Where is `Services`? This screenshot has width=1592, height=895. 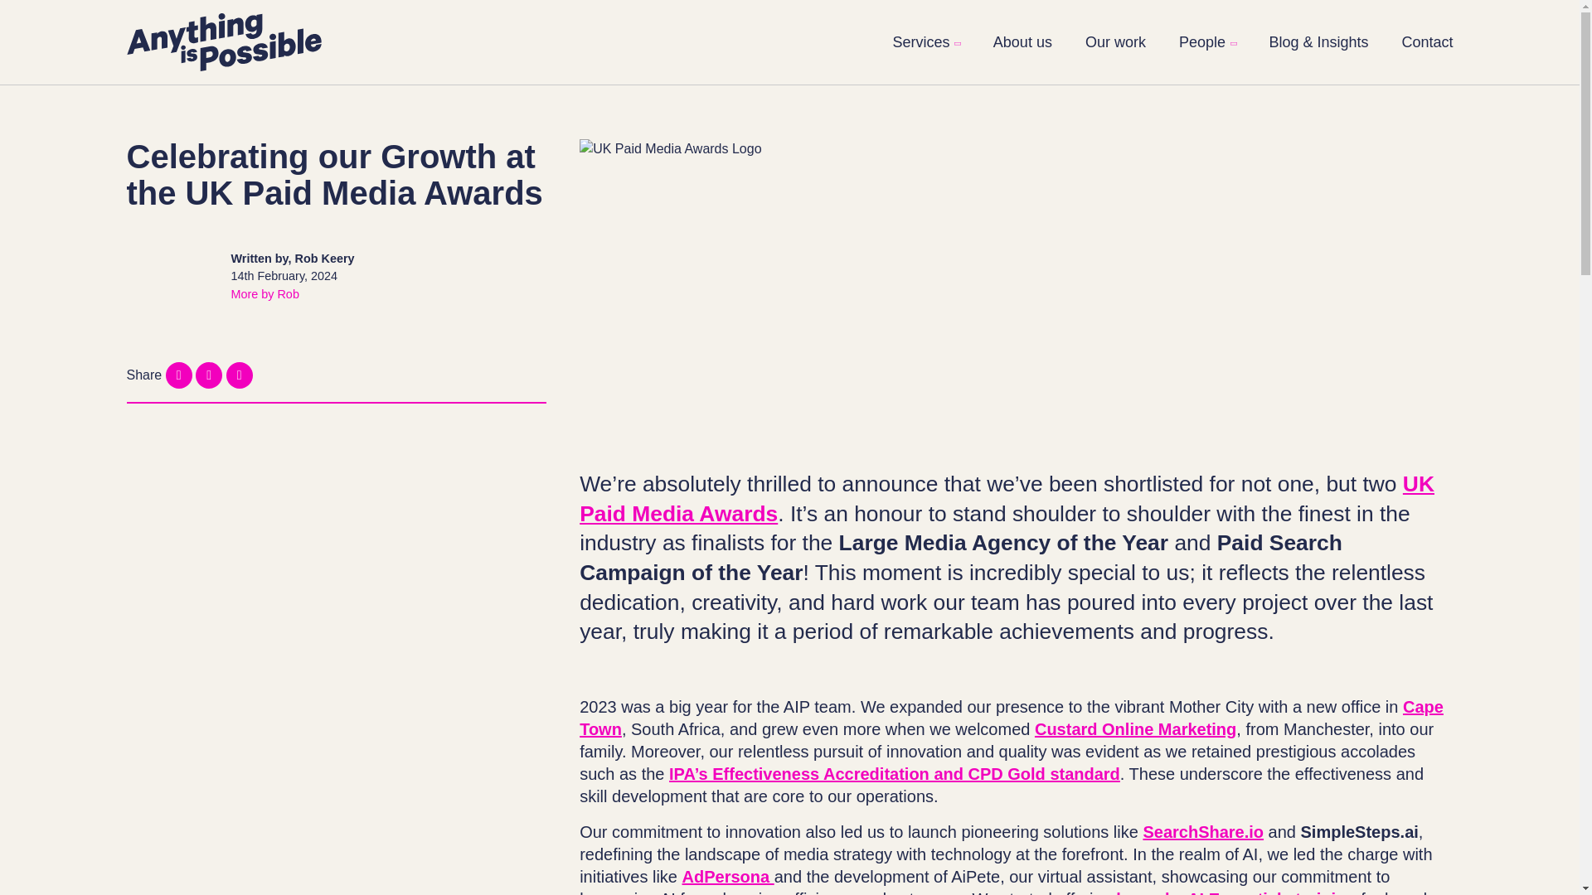
Services is located at coordinates (925, 41).